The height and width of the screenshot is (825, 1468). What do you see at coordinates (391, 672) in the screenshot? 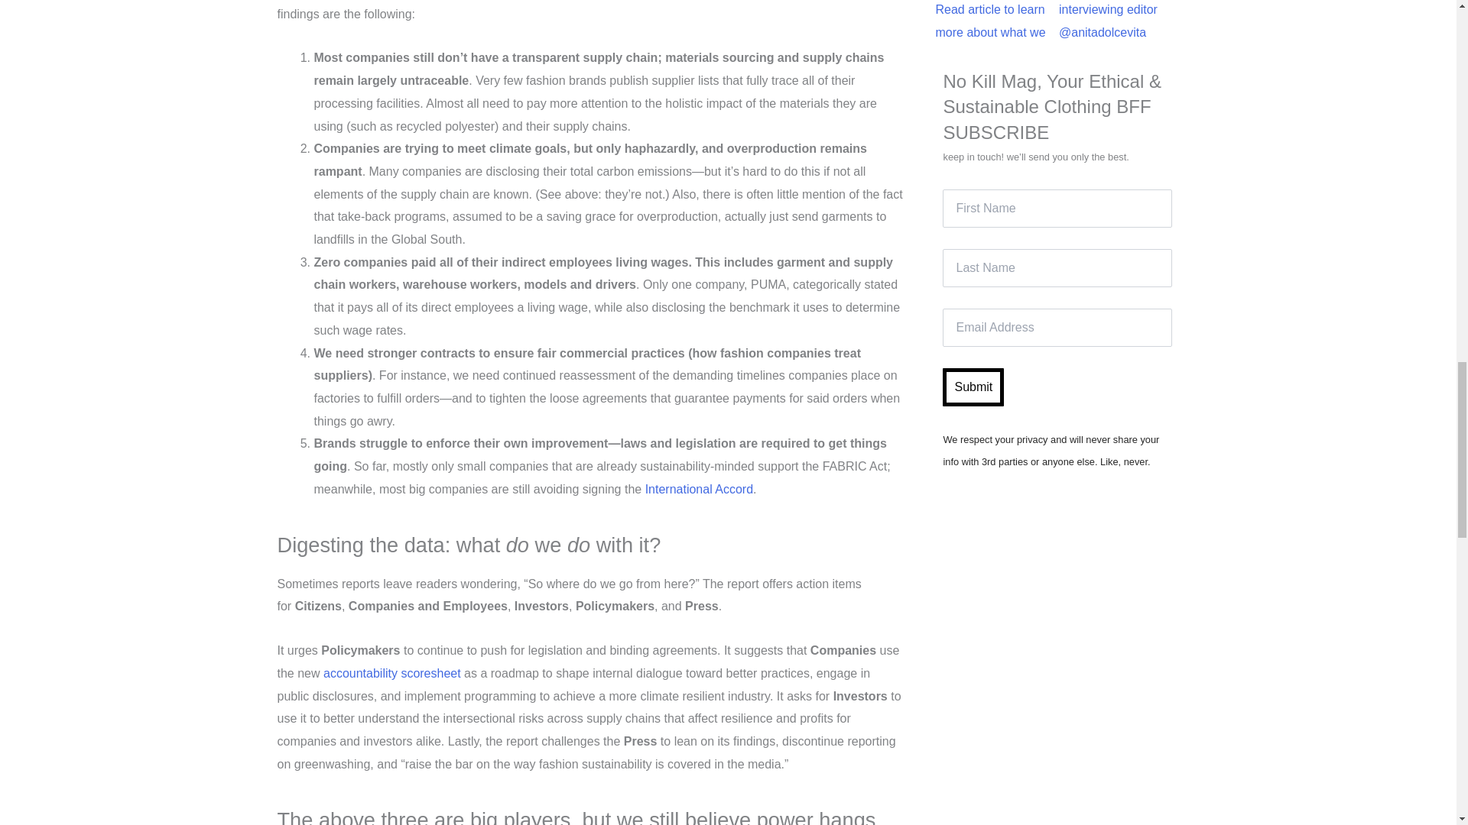
I see `accountability scoresheet` at bounding box center [391, 672].